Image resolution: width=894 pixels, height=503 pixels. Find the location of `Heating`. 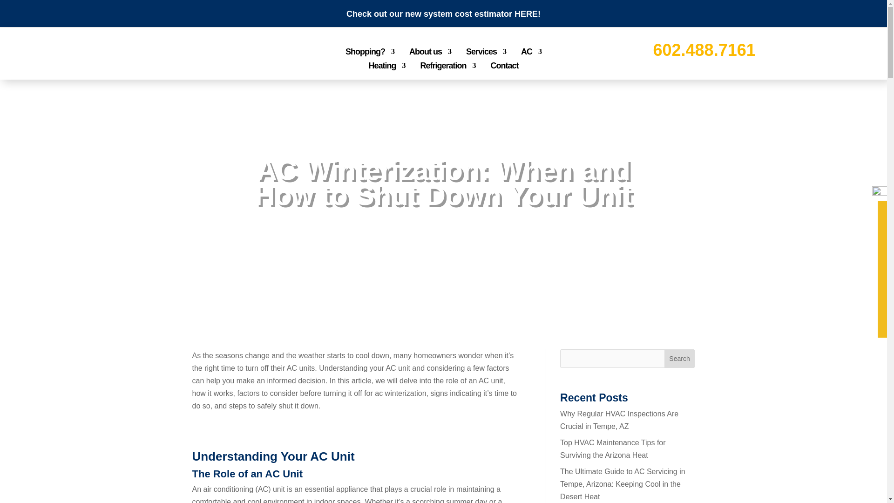

Heating is located at coordinates (470, 219).